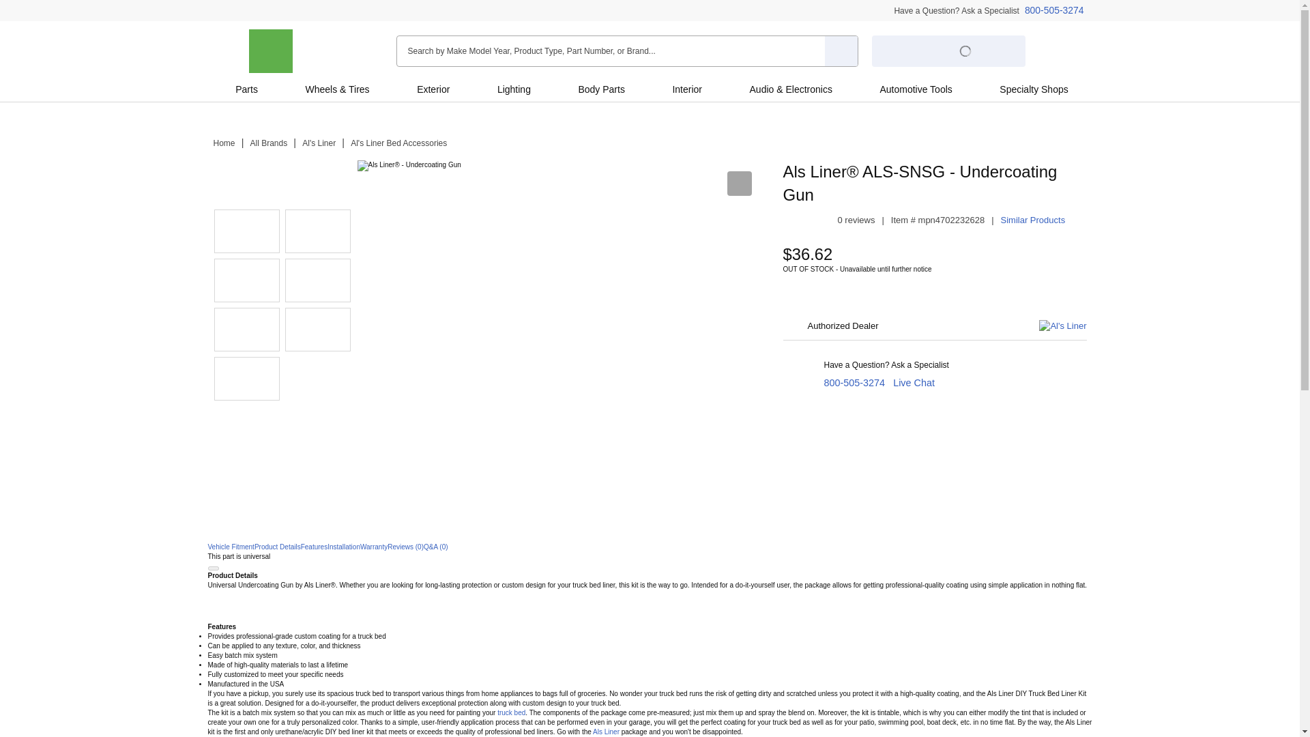  I want to click on 800-505-3274, so click(854, 382).